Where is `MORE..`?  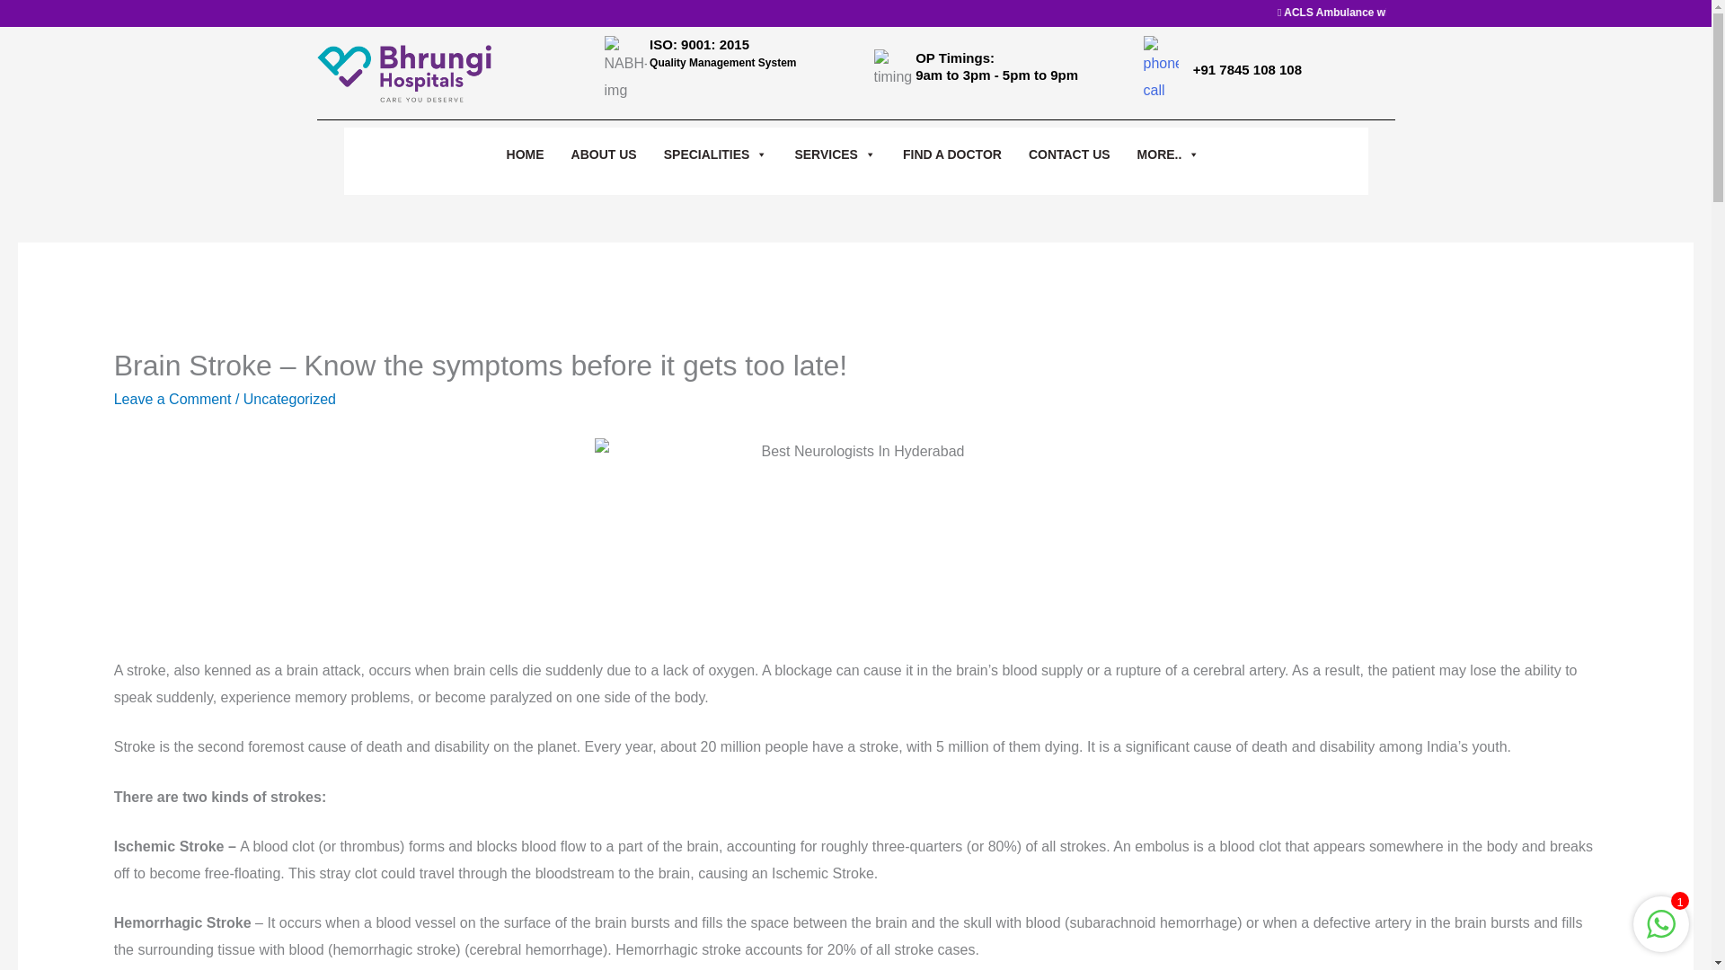 MORE.. is located at coordinates (1168, 154).